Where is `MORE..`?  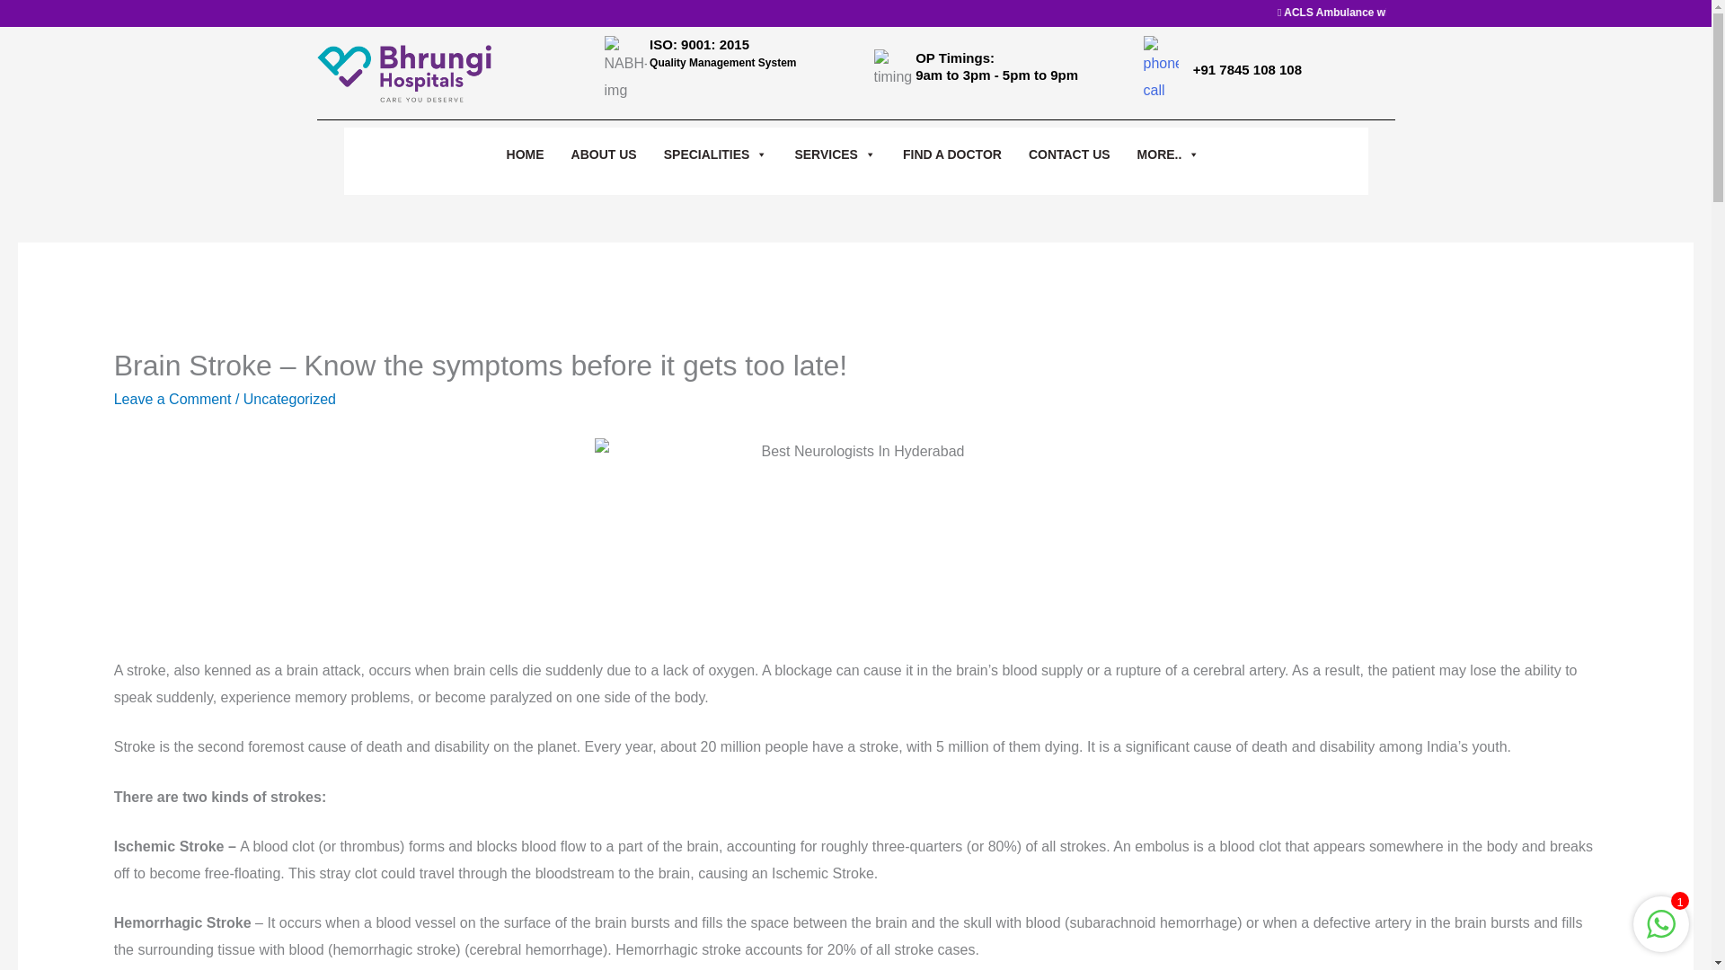 MORE.. is located at coordinates (1168, 154).